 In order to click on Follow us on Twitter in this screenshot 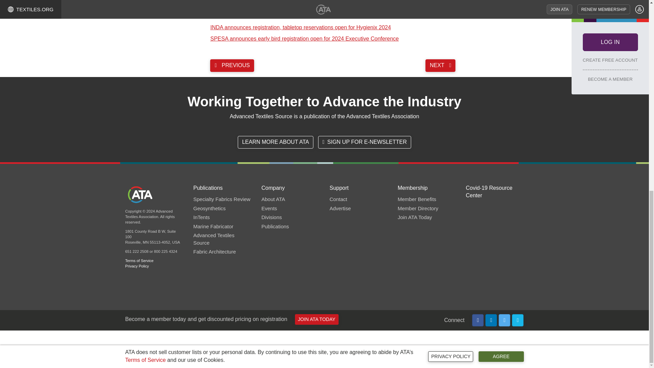, I will do `click(504, 320)`.